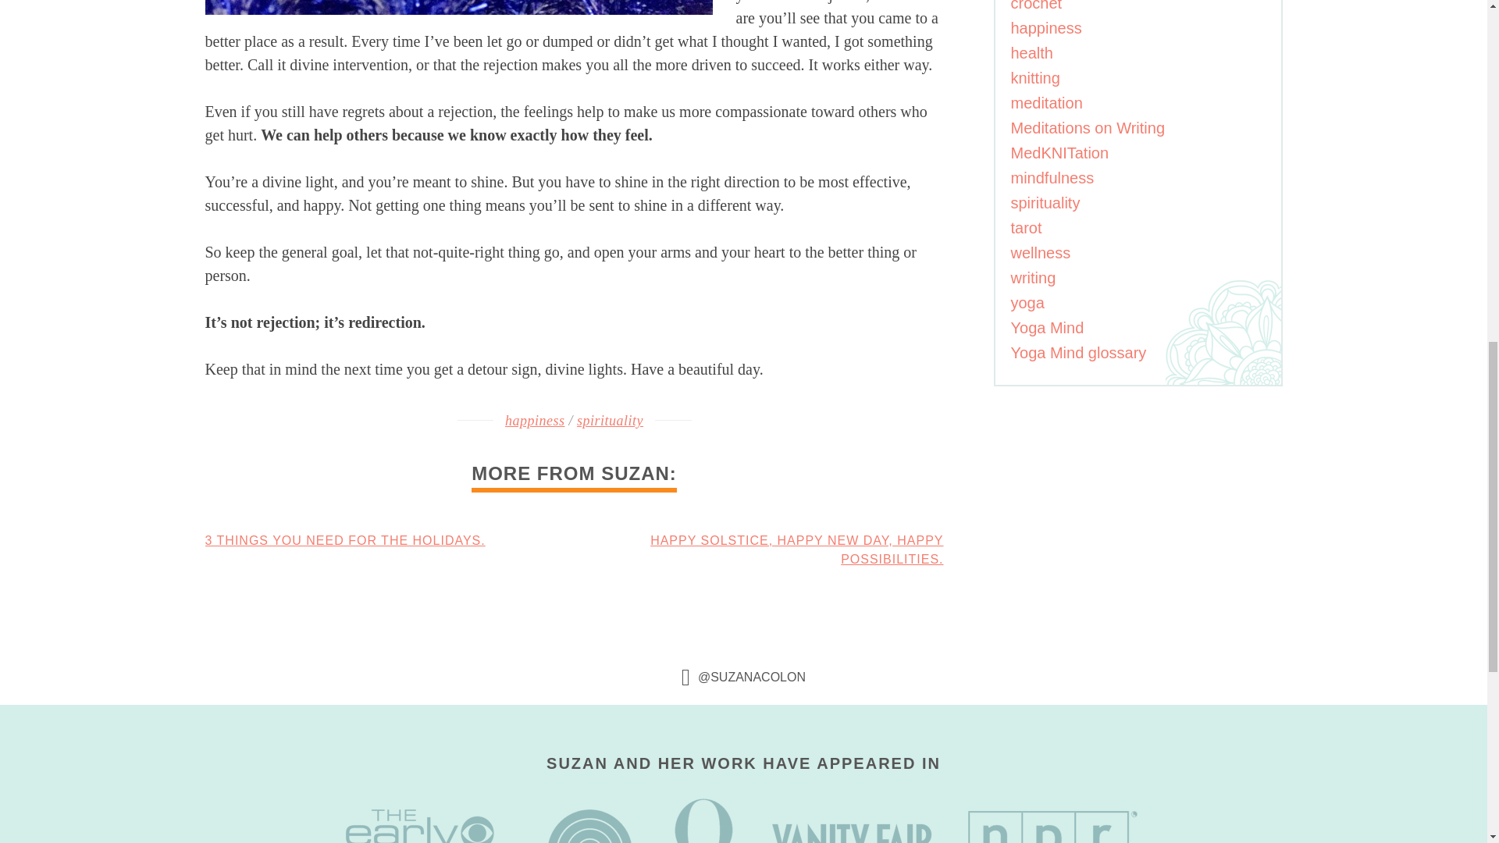  What do you see at coordinates (1035, 6) in the screenshot?
I see `crochet` at bounding box center [1035, 6].